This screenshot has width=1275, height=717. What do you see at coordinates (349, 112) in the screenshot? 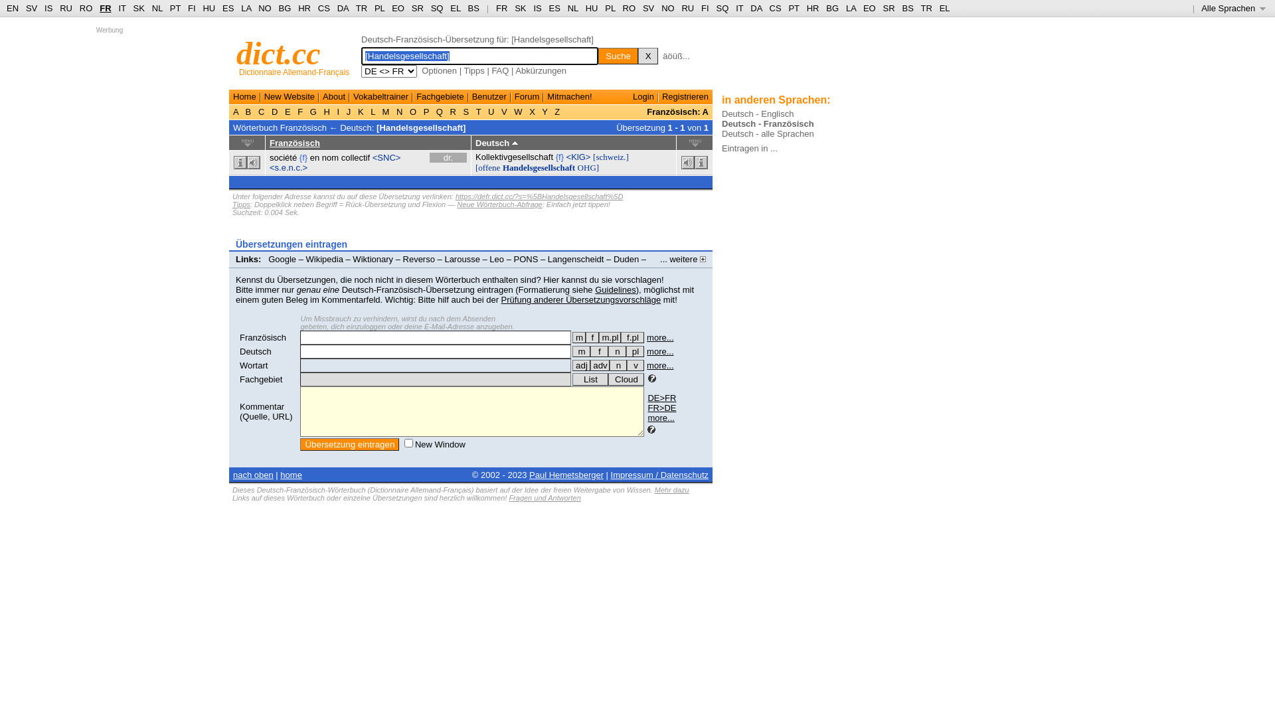
I see `J` at bounding box center [349, 112].